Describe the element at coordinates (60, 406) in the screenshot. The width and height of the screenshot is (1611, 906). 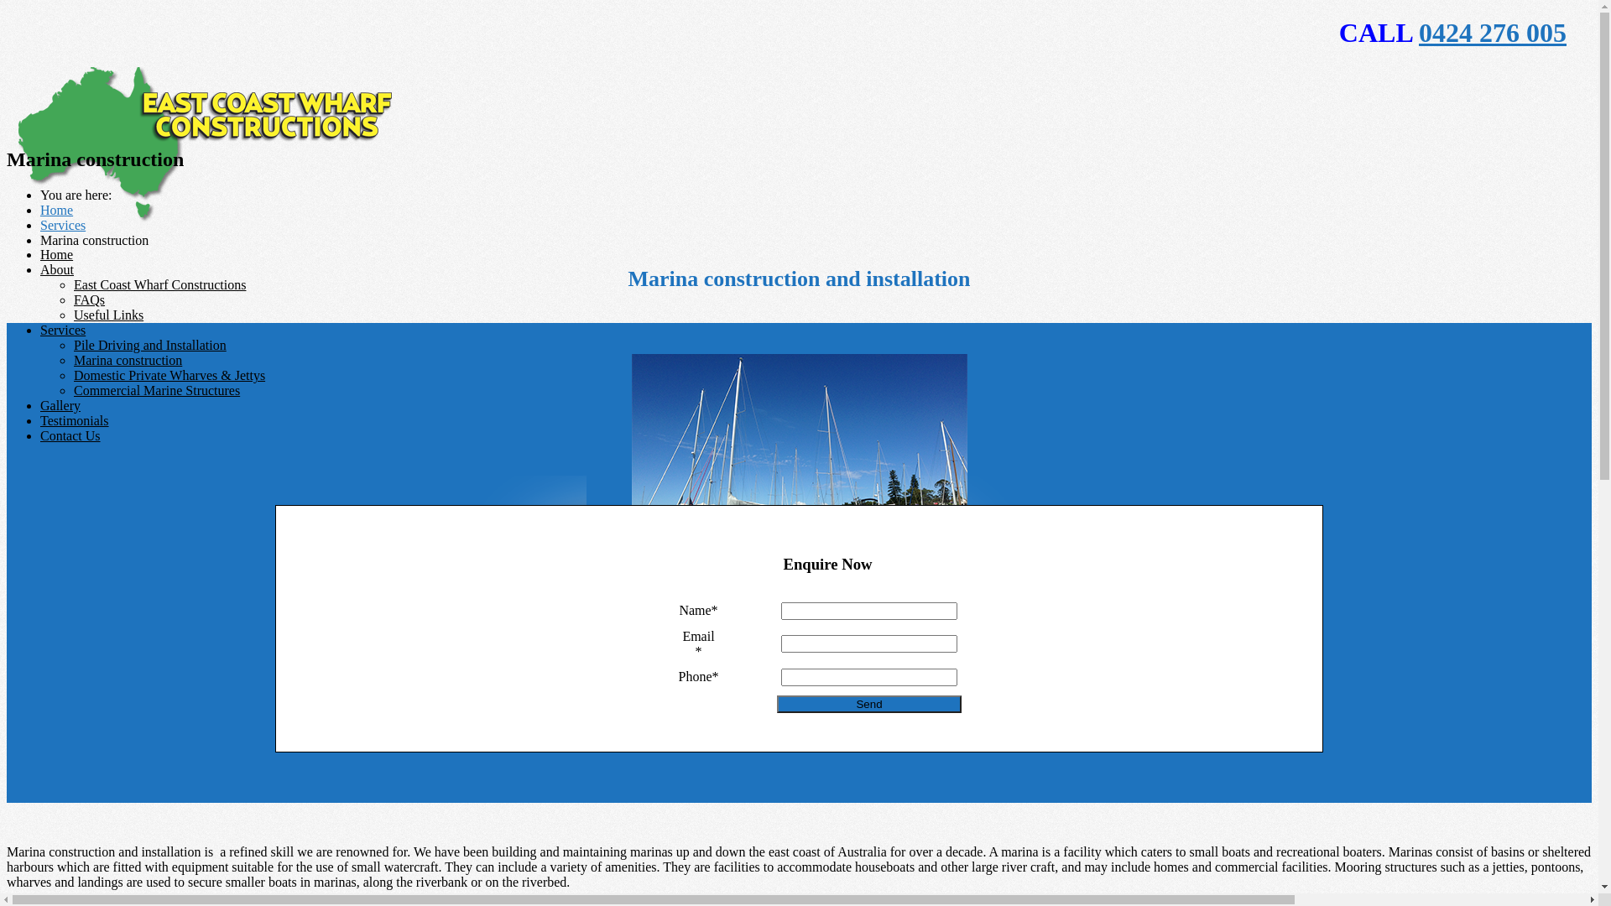
I see `Gallery` at that location.